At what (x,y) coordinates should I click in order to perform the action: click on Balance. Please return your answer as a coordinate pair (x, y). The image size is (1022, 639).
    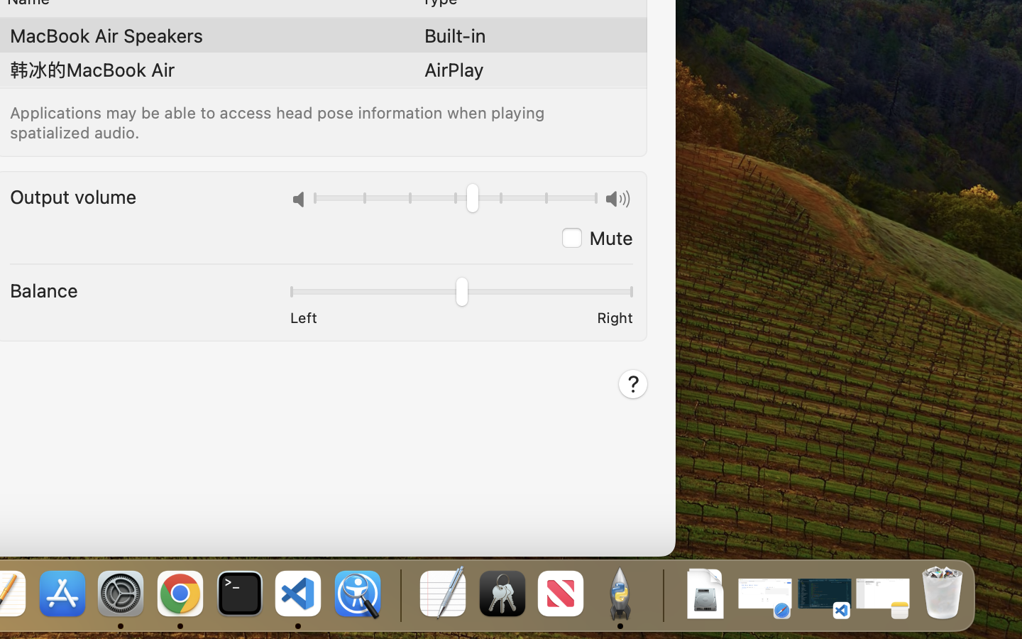
    Looking at the image, I should click on (44, 290).